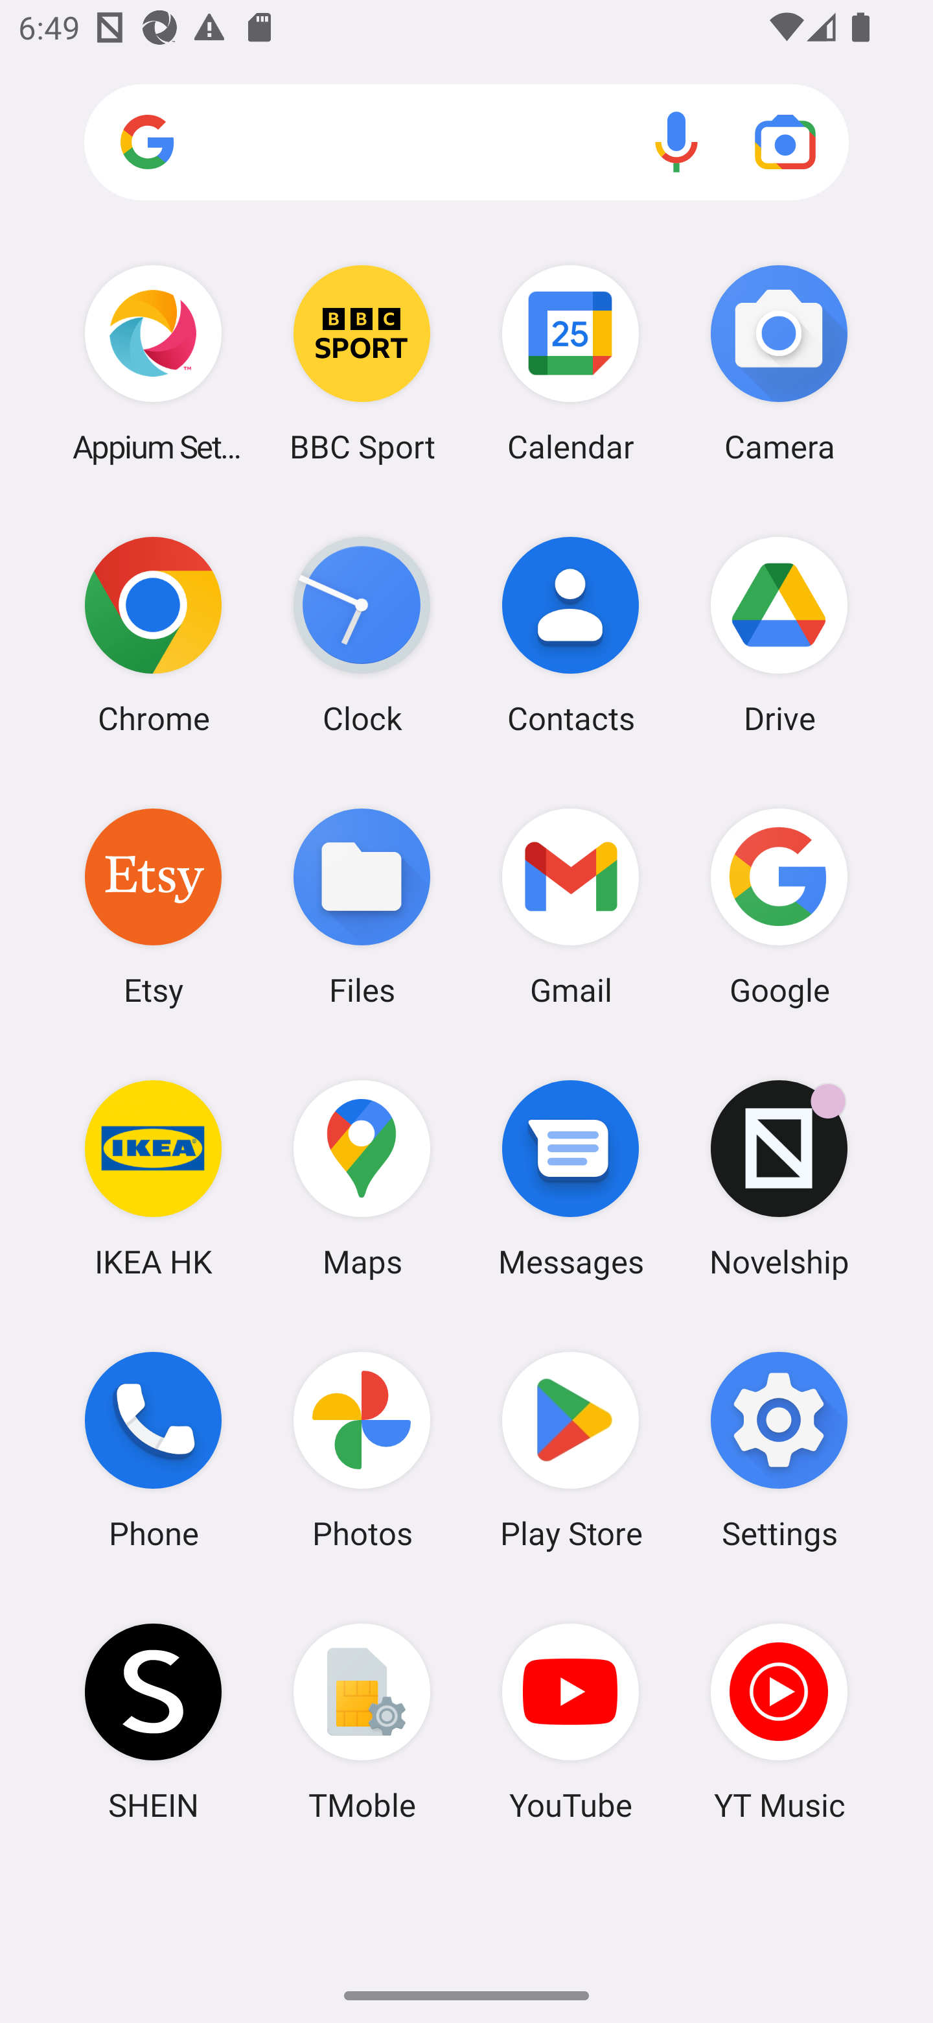  I want to click on Settings, so click(779, 1450).